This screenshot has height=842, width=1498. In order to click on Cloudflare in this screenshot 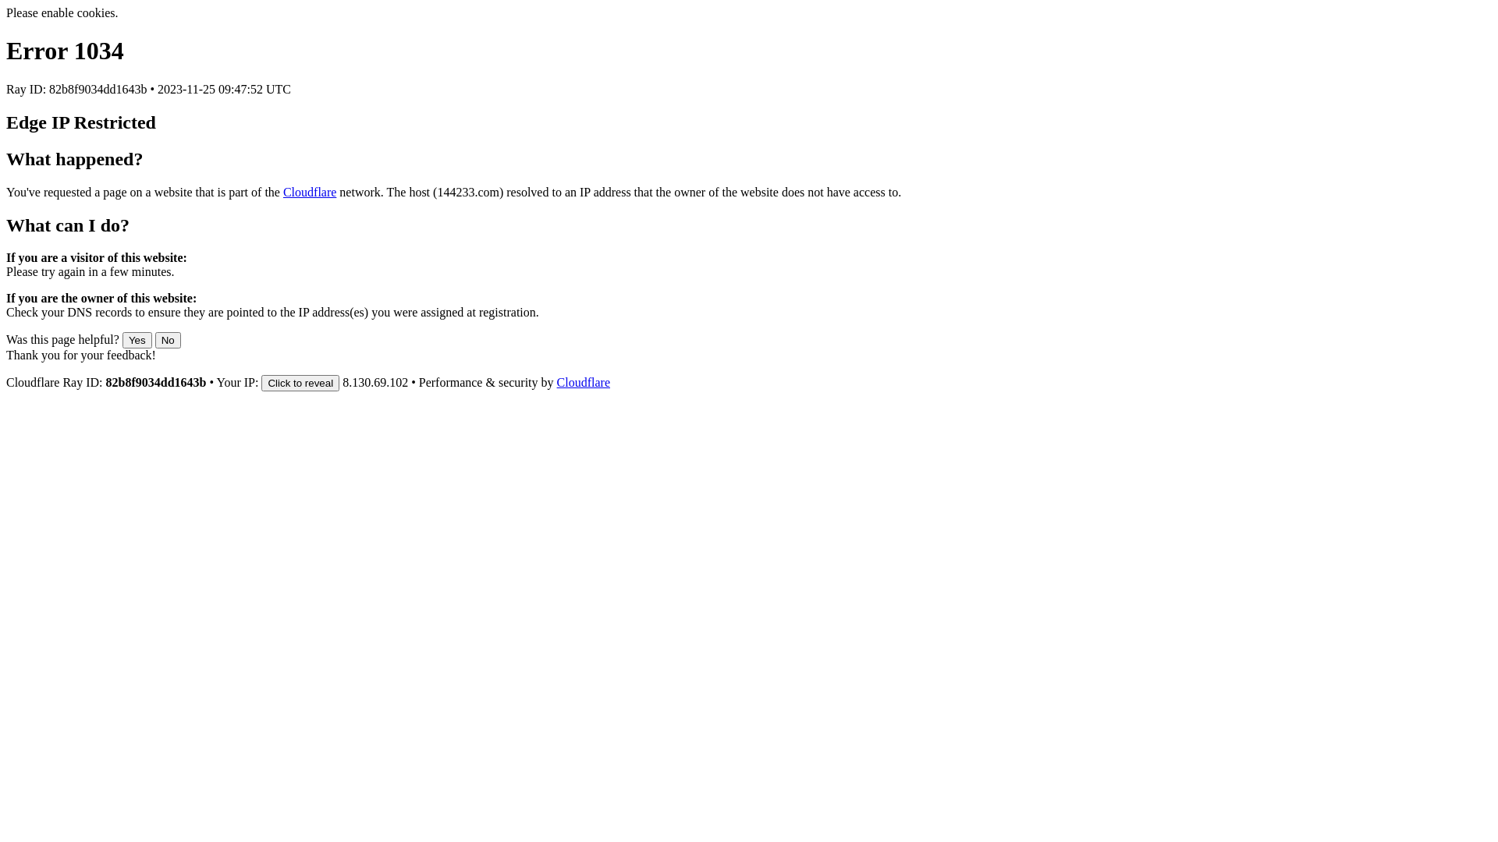, I will do `click(584, 382)`.